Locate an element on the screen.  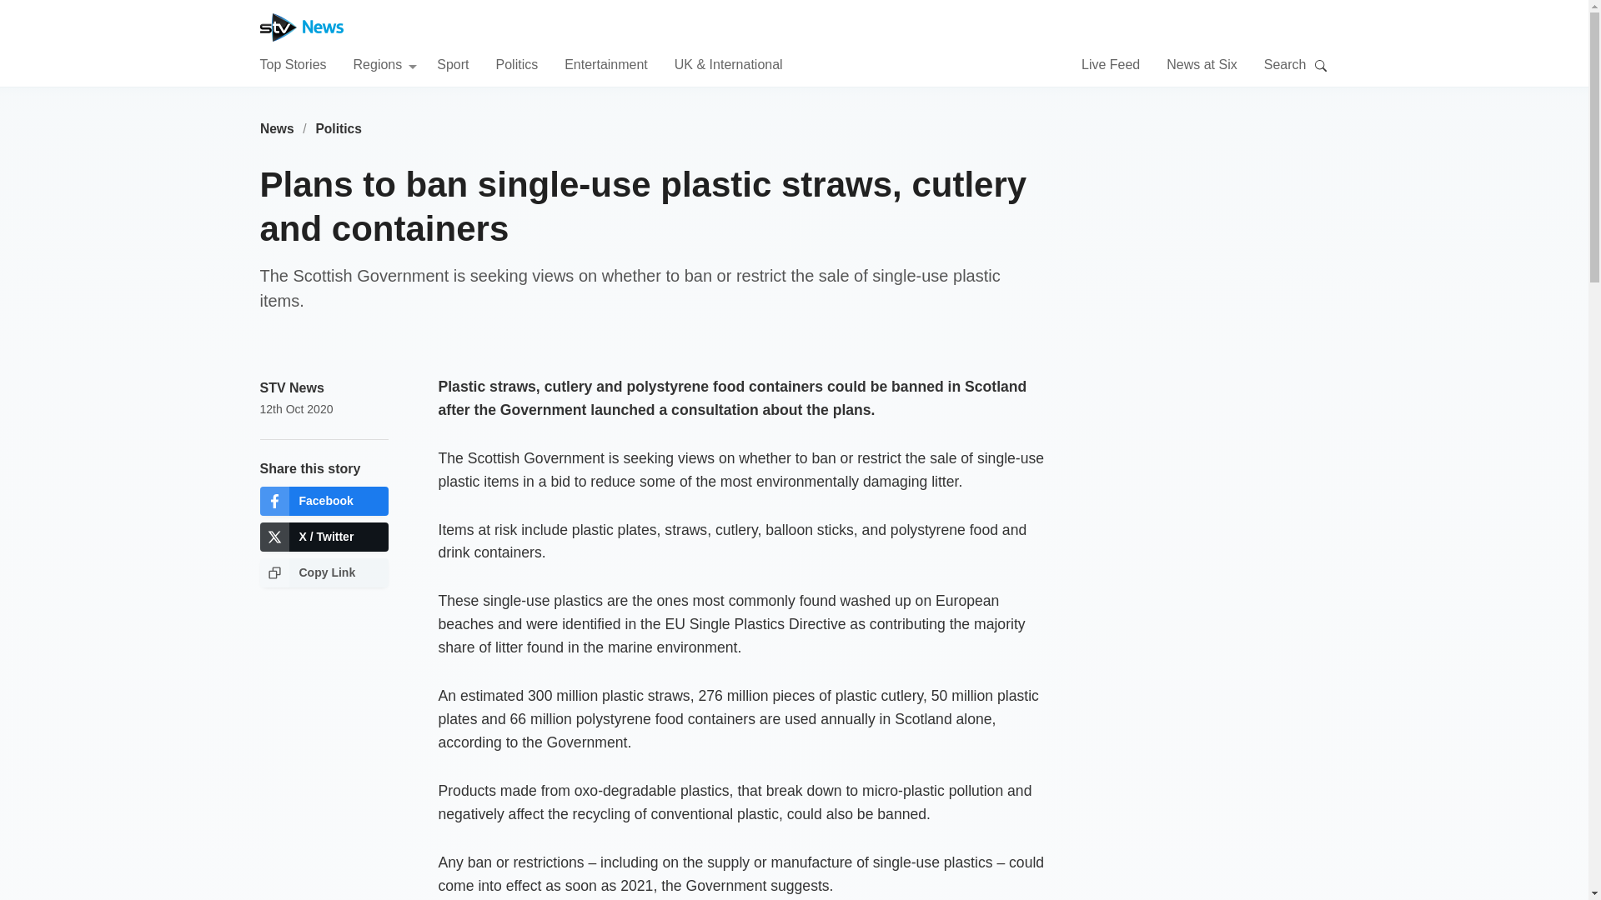
Facebook is located at coordinates (324, 501).